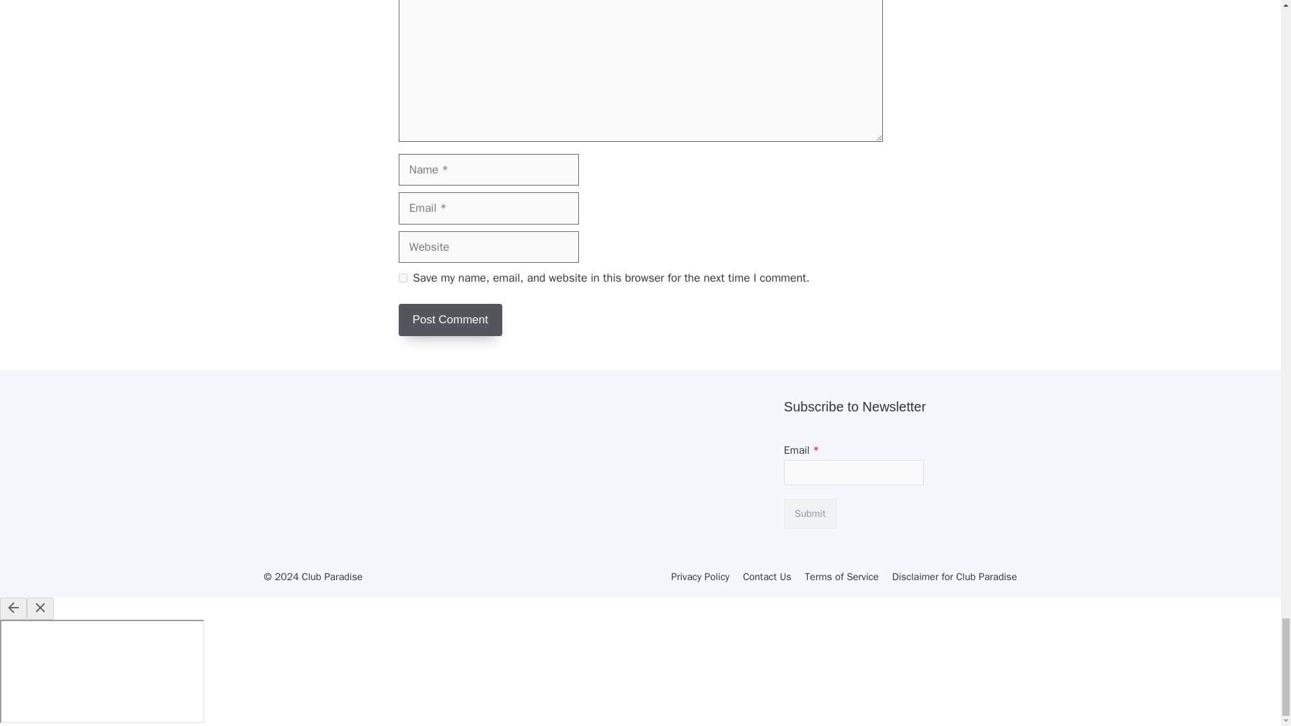 The height and width of the screenshot is (726, 1291). I want to click on yes, so click(402, 278).